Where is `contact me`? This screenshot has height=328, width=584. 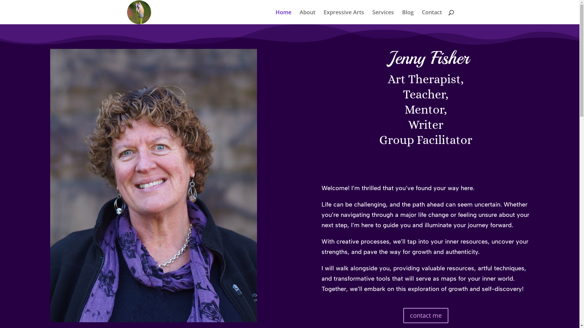 contact me is located at coordinates (426, 316).